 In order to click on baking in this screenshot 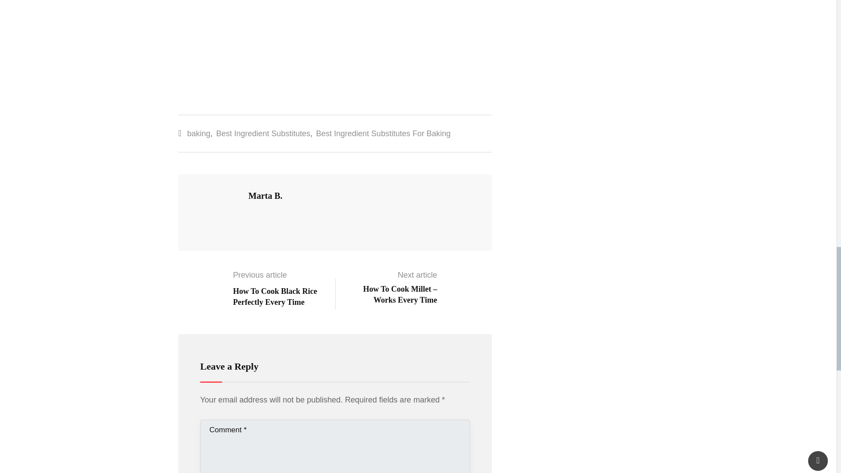, I will do `click(198, 133)`.